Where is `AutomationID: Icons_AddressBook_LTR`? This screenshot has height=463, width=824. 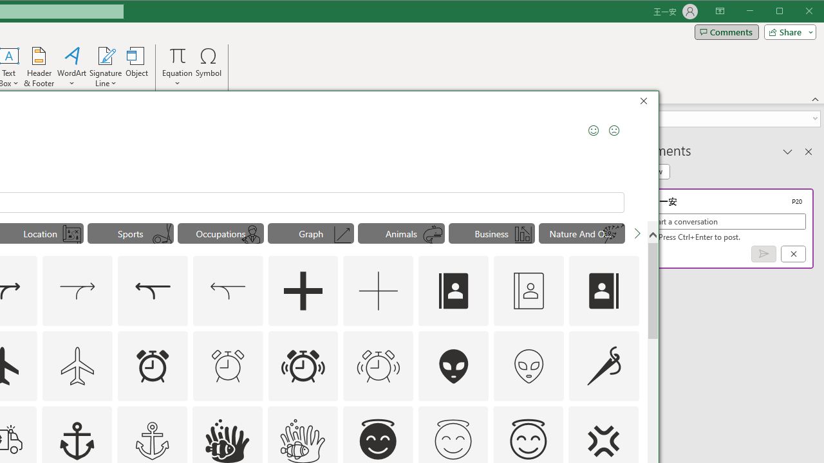
AutomationID: Icons_AddressBook_LTR is located at coordinates (454, 291).